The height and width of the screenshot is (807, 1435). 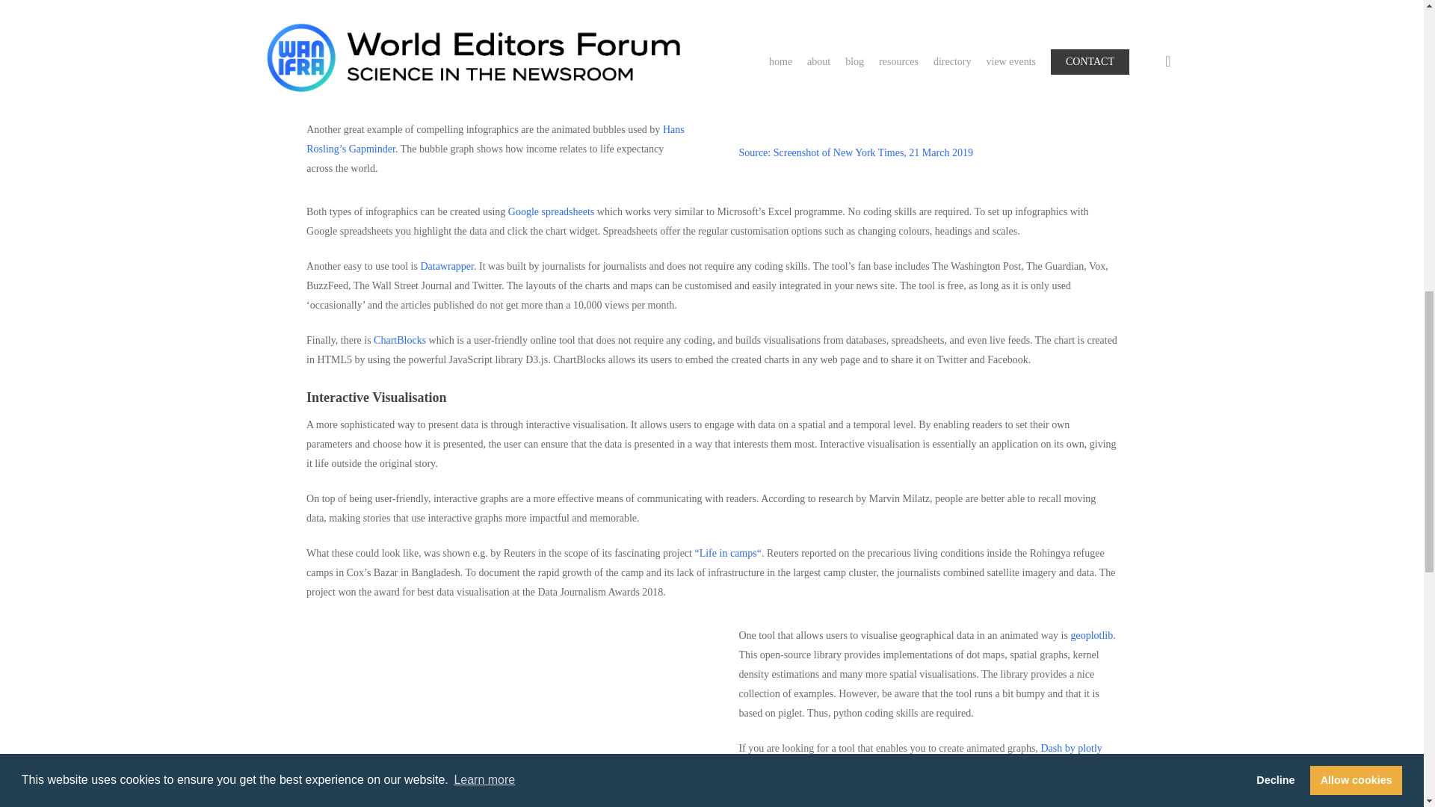 What do you see at coordinates (550, 211) in the screenshot?
I see `Google spreadsheets` at bounding box center [550, 211].